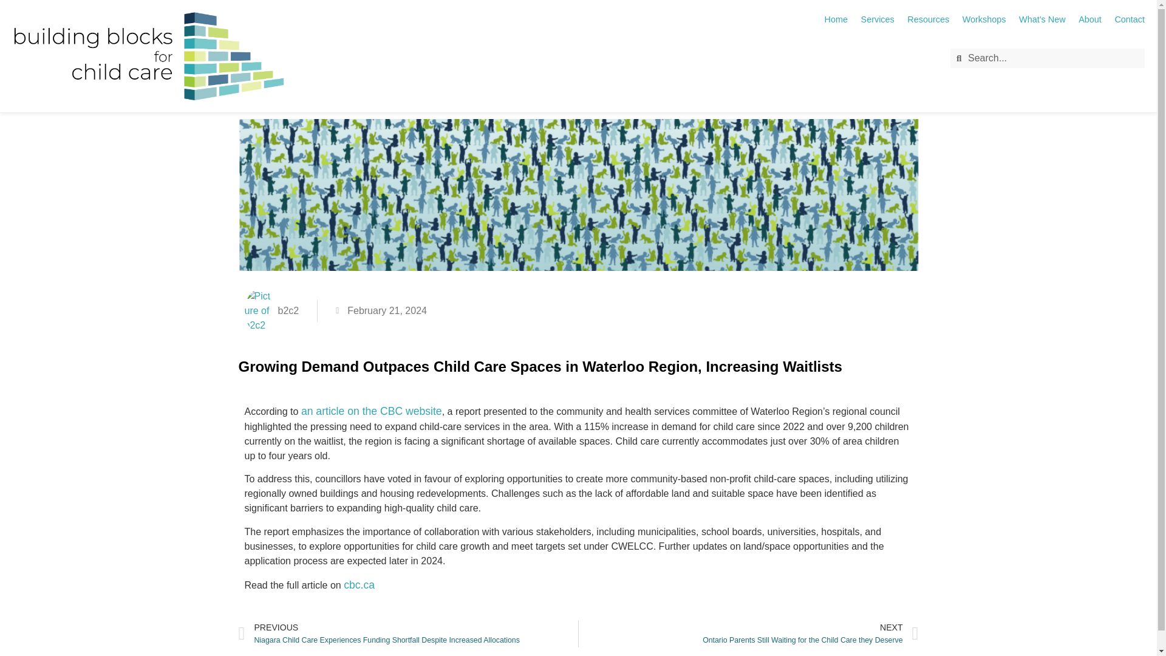 This screenshot has width=1166, height=656. I want to click on Services, so click(878, 19).